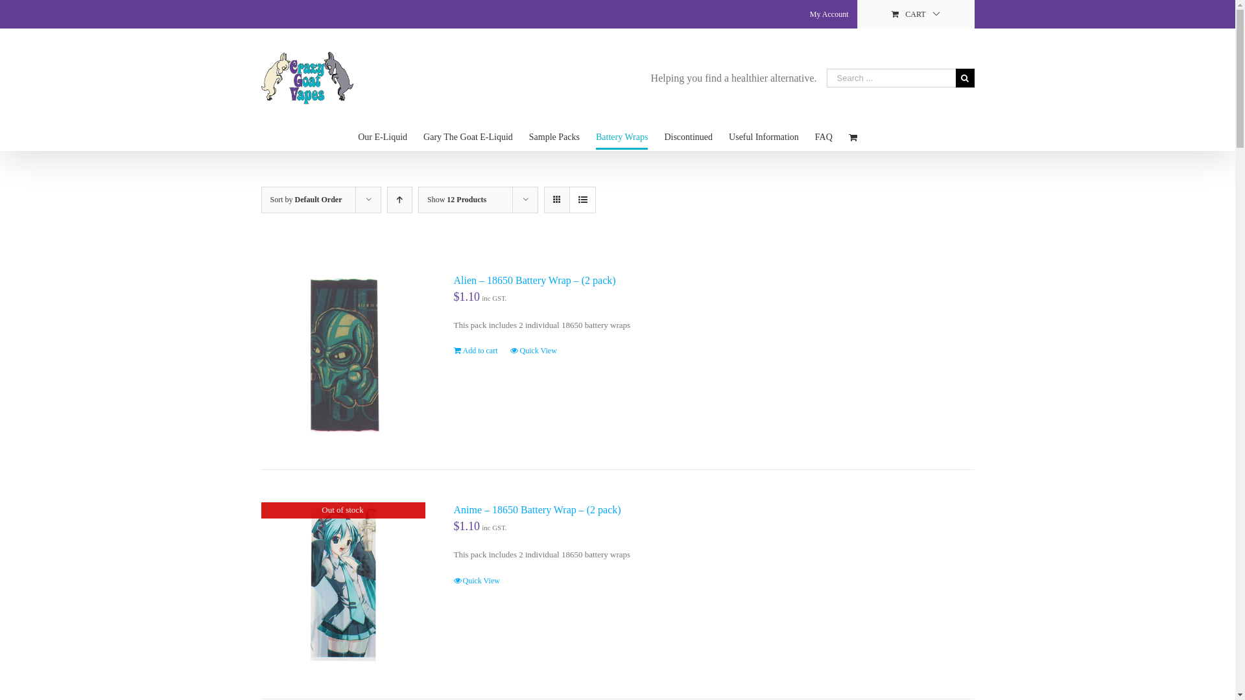  What do you see at coordinates (829, 14) in the screenshot?
I see `My Account` at bounding box center [829, 14].